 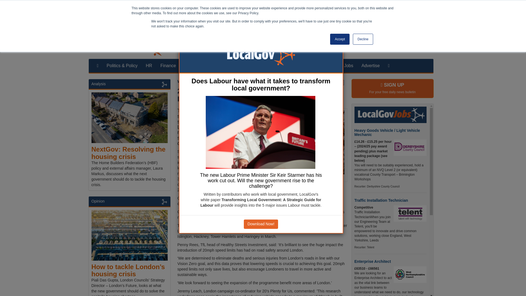 What do you see at coordinates (348, 66) in the screenshot?
I see `Jobs` at bounding box center [348, 66].